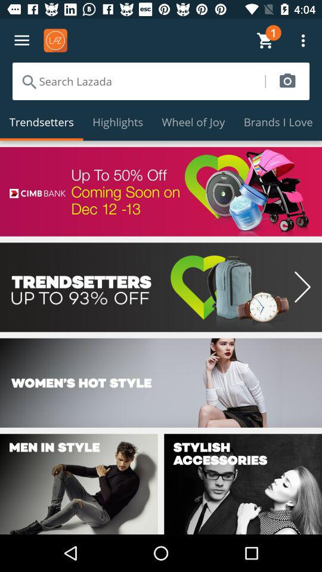  Describe the element at coordinates (21, 41) in the screenshot. I see `settings icon` at that location.